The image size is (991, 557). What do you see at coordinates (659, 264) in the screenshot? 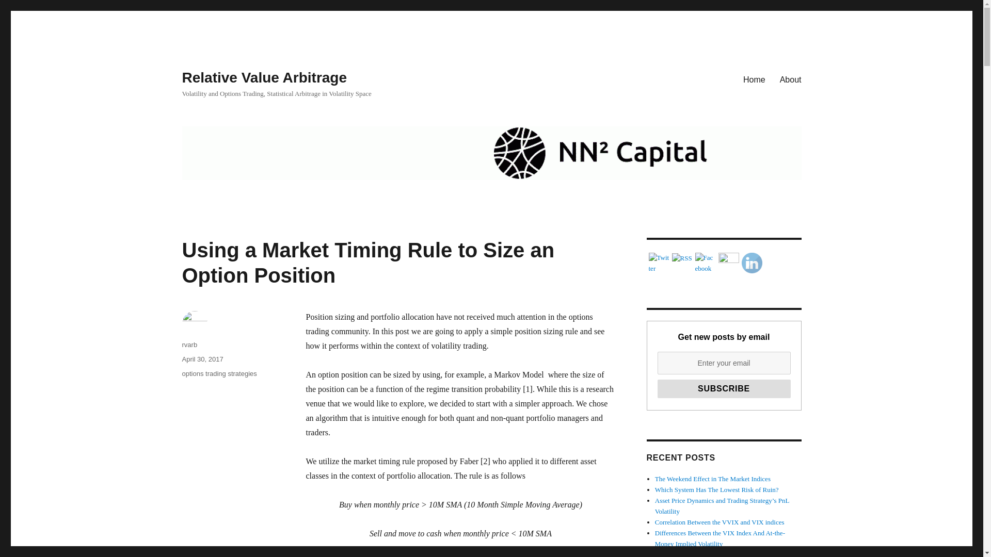
I see `Twitter` at bounding box center [659, 264].